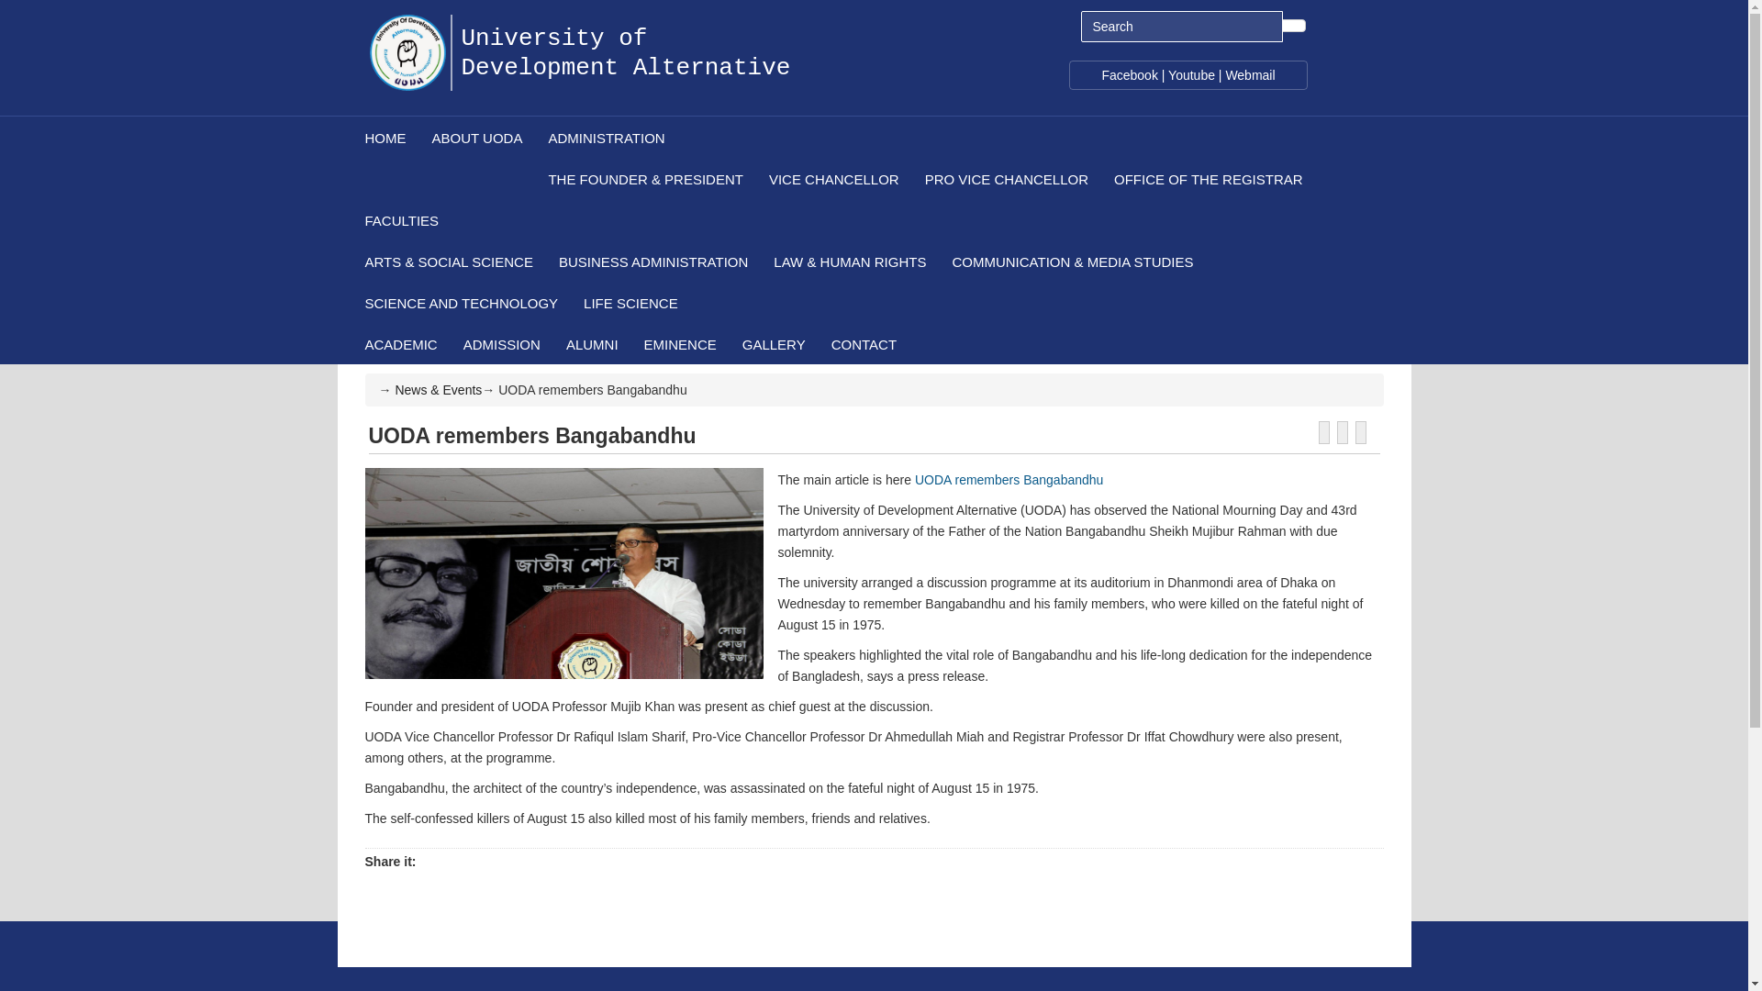 Image resolution: width=1762 pixels, height=991 pixels. I want to click on HOME, so click(384, 138).